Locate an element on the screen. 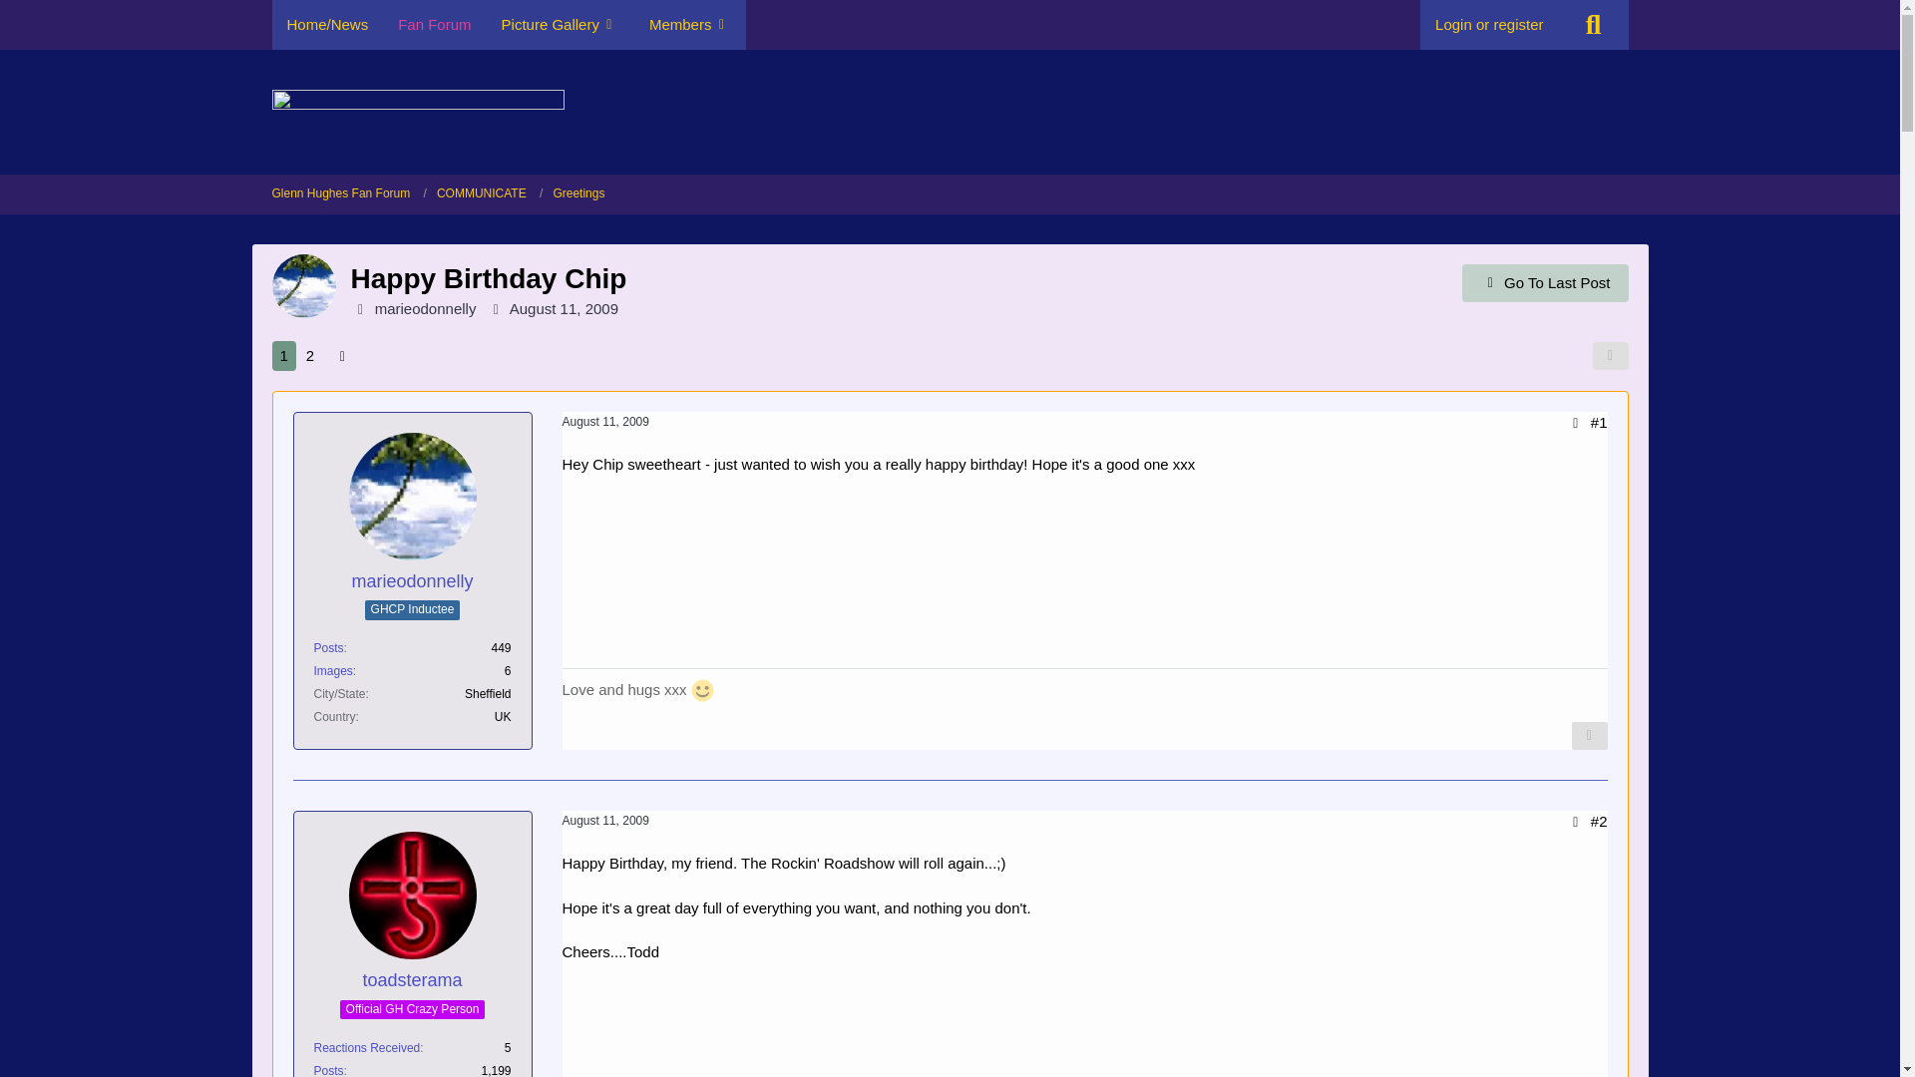 The image size is (1915, 1077). toadsterama is located at coordinates (411, 980).